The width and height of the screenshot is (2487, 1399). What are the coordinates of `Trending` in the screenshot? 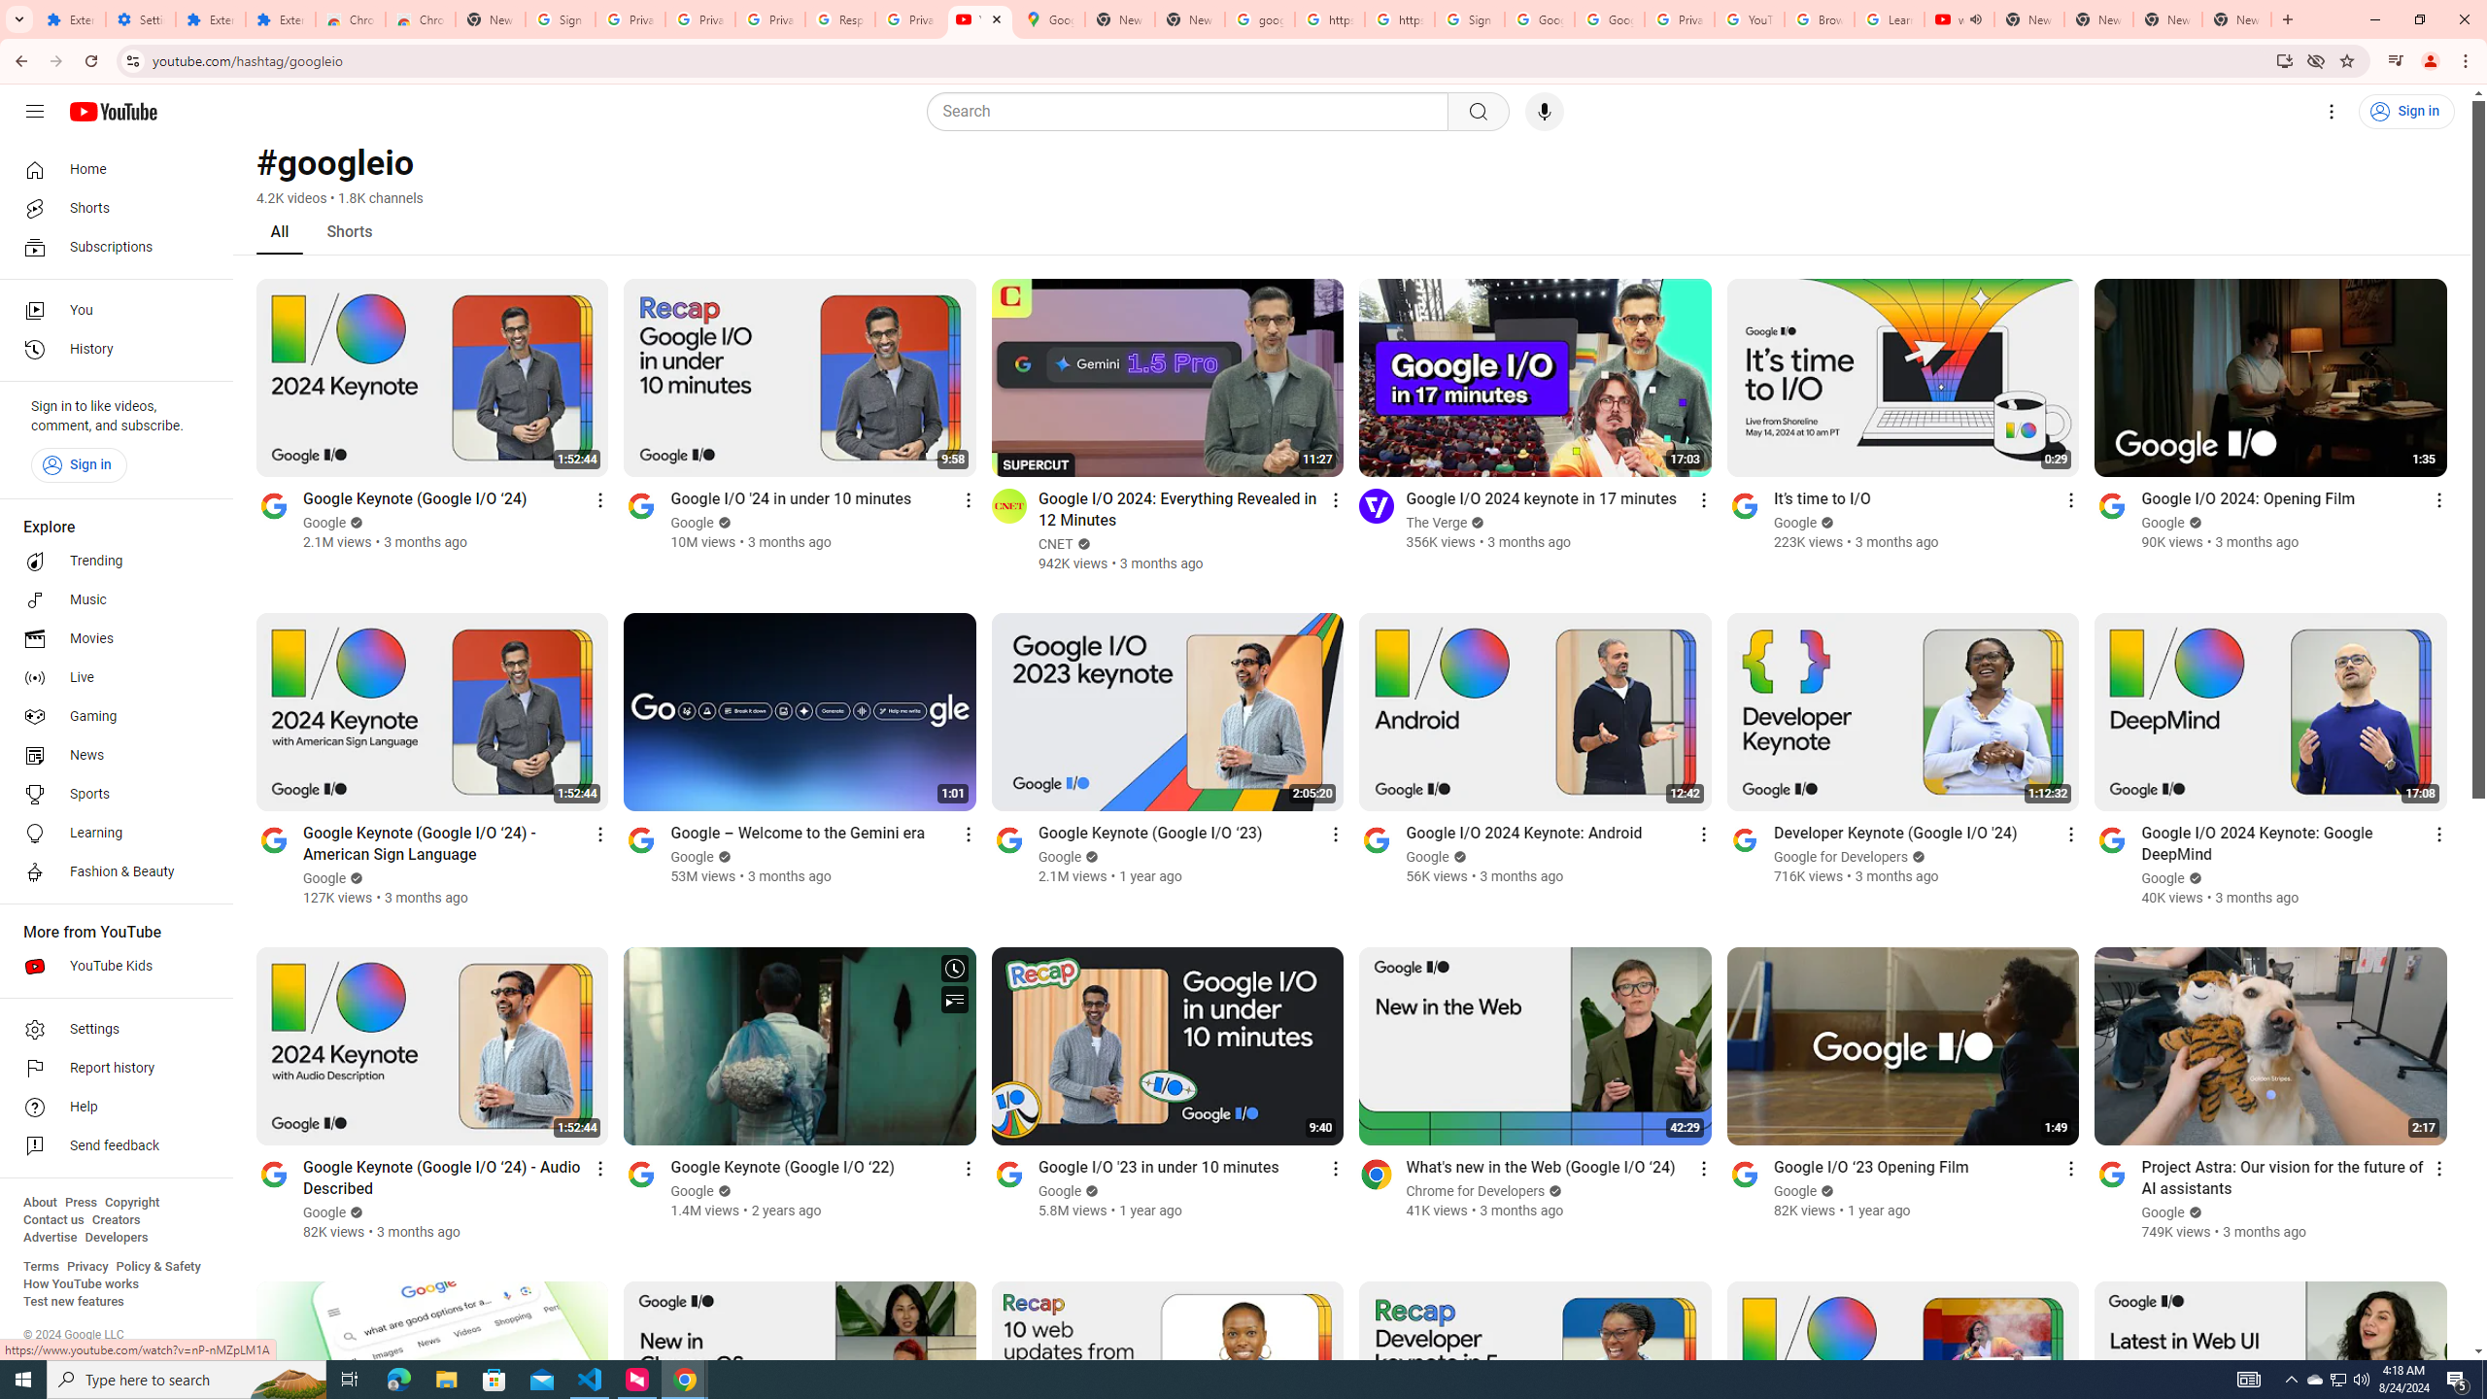 It's located at (111, 562).